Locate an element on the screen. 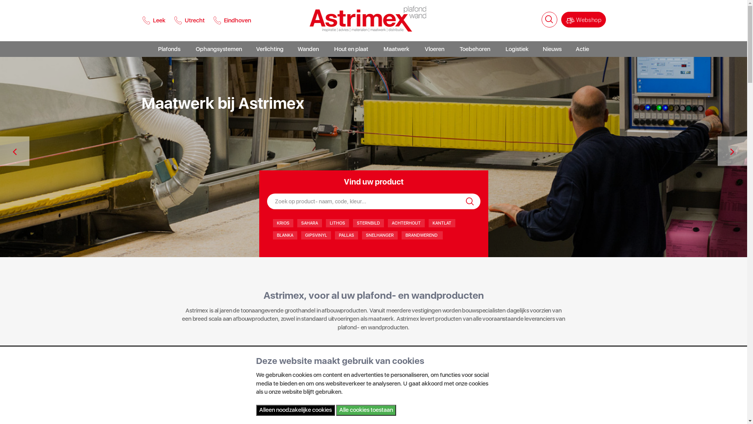 This screenshot has height=424, width=753.   is located at coordinates (373, 104).